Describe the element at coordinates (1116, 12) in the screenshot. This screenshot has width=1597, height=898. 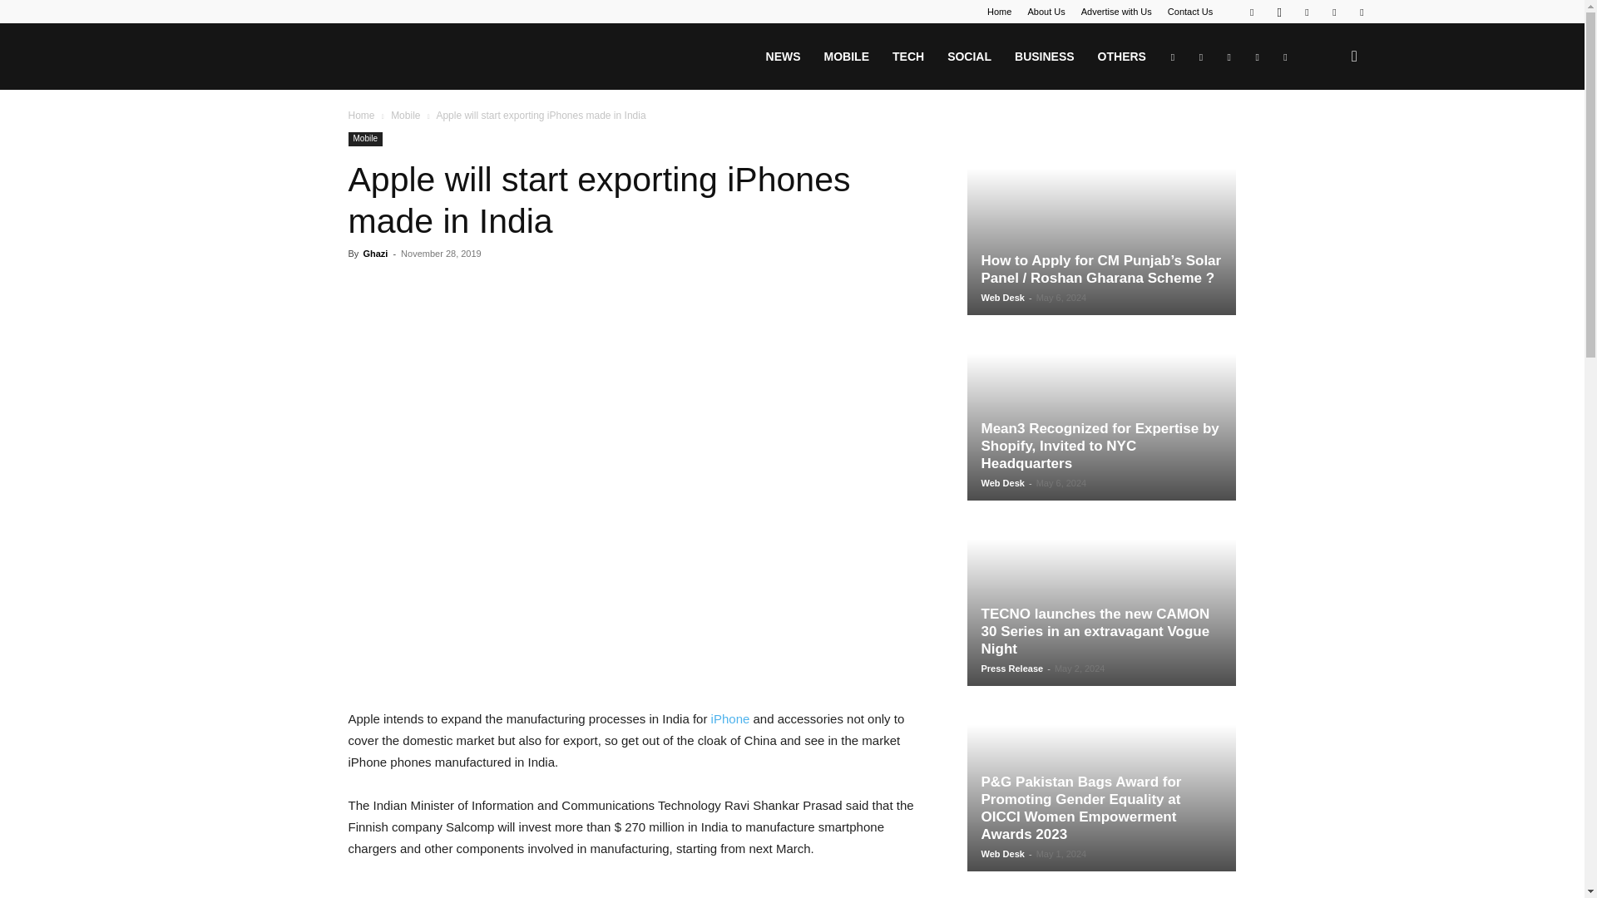
I see `Advertise with Us` at that location.